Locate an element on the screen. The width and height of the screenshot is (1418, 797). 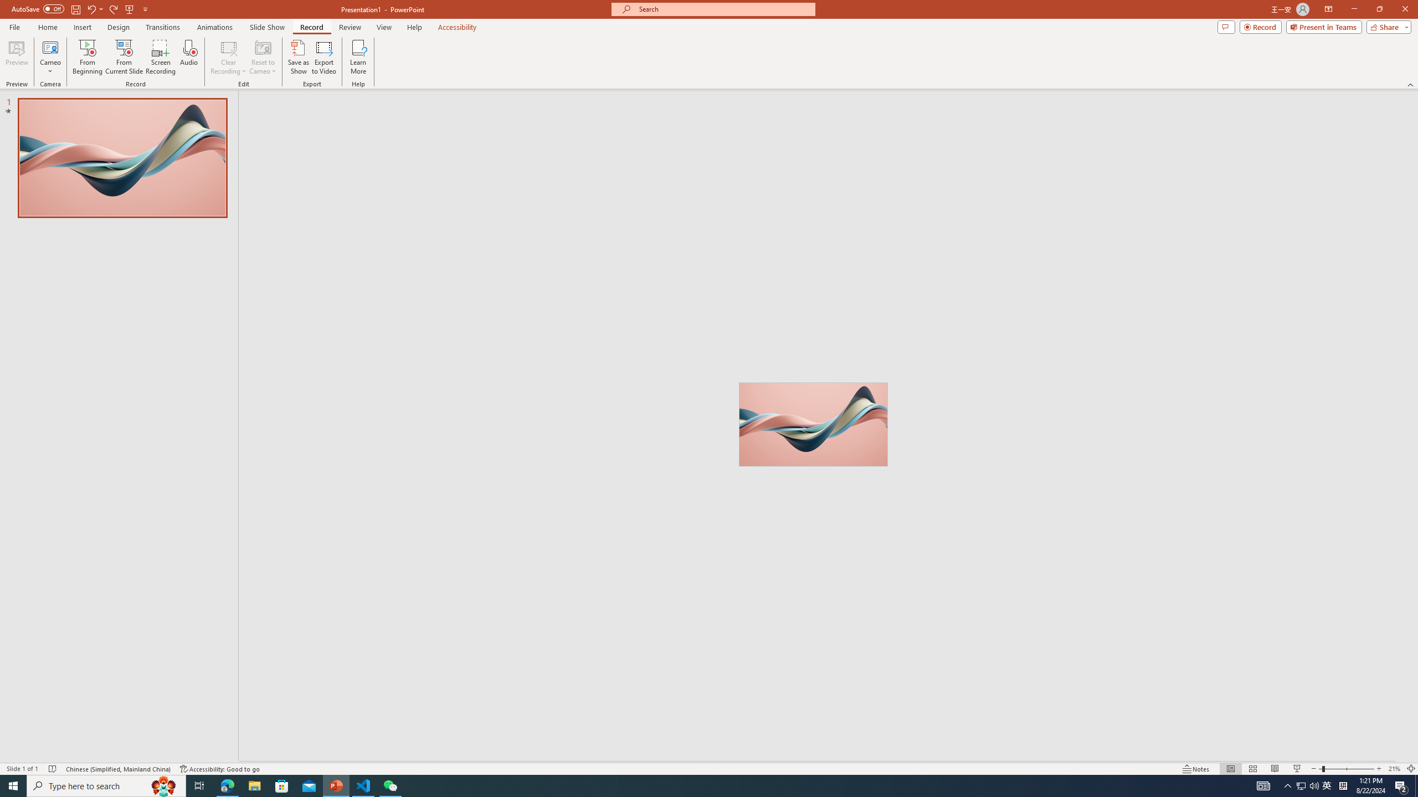
Cameo is located at coordinates (50, 57).